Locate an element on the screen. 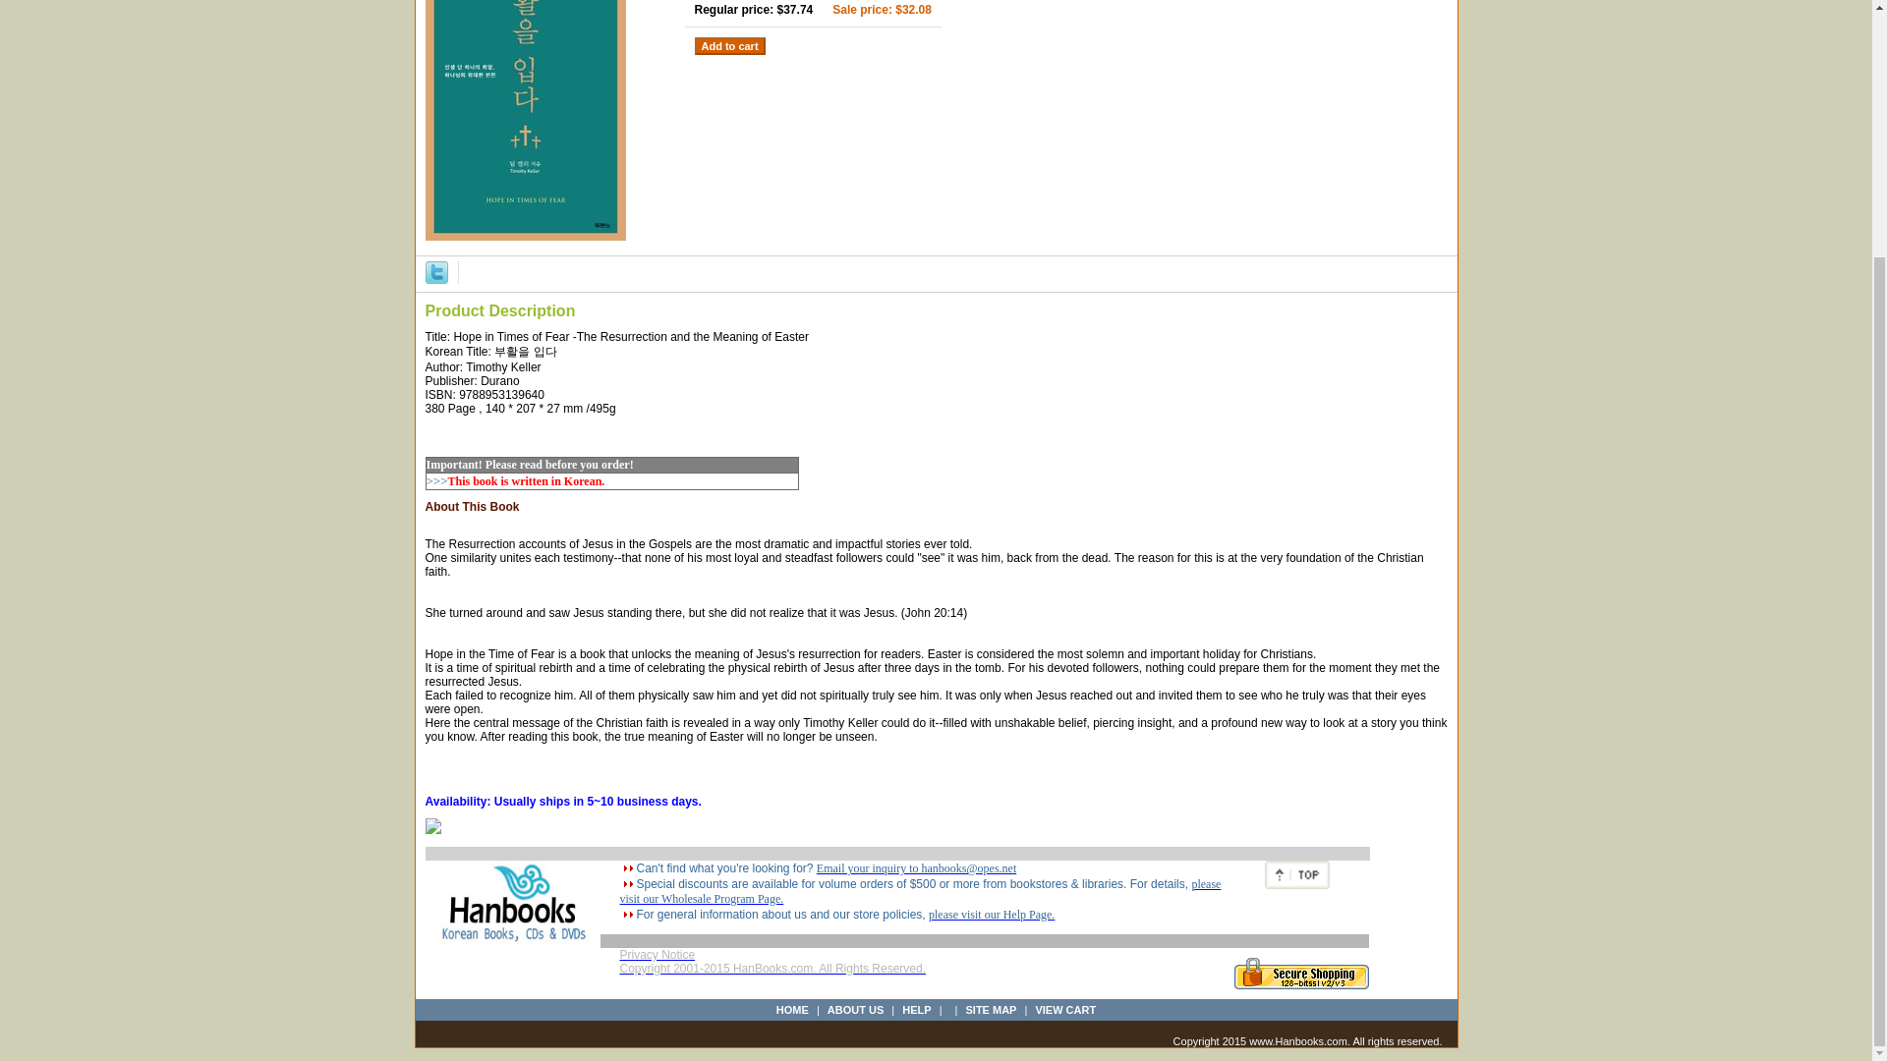 Image resolution: width=1887 pixels, height=1061 pixels. VIEW CART is located at coordinates (1065, 1009).